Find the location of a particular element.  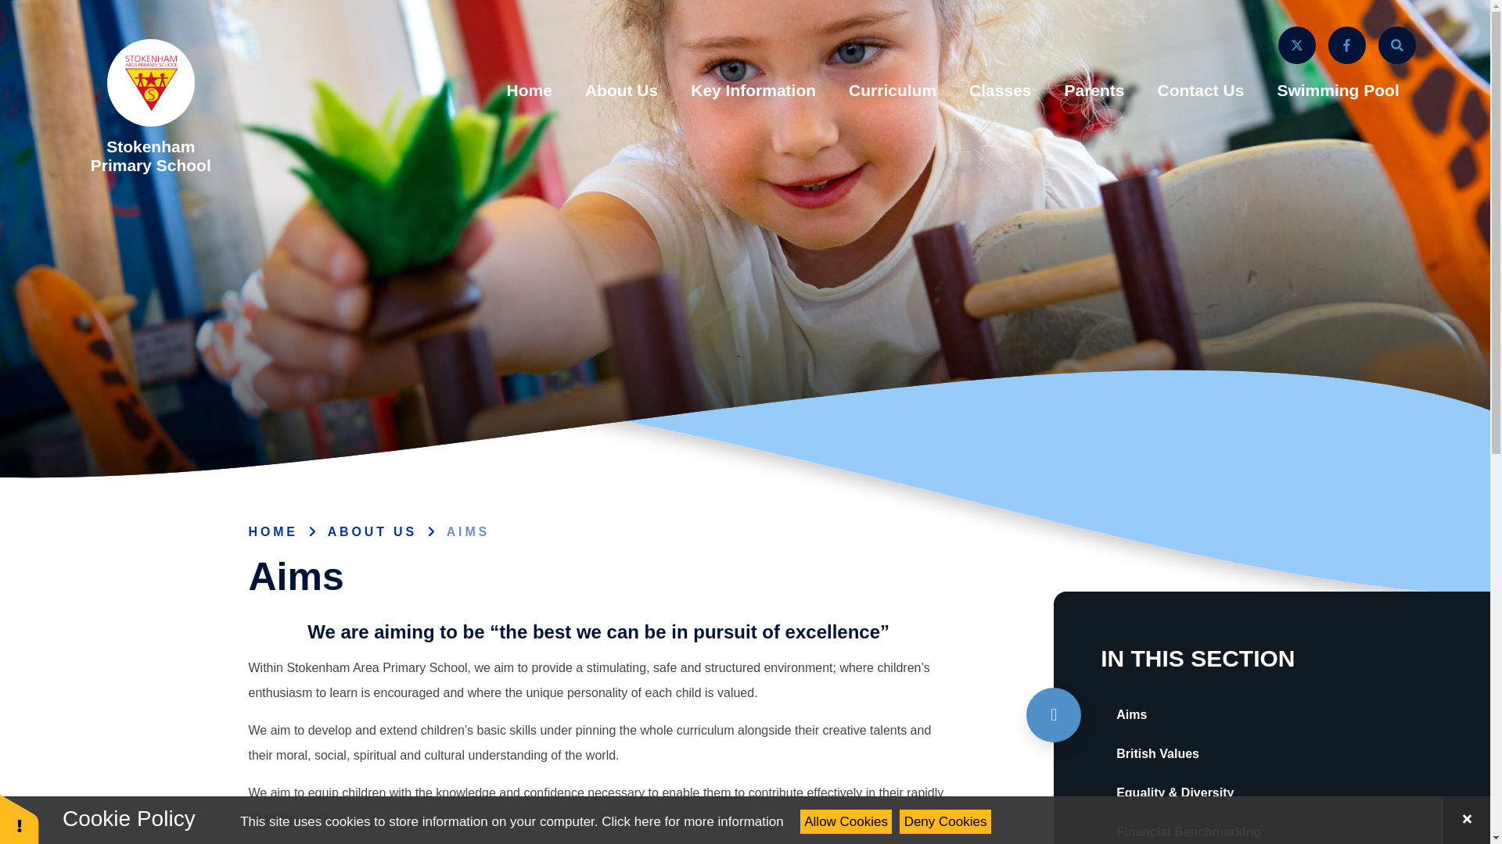

Key Information is located at coordinates (753, 91).